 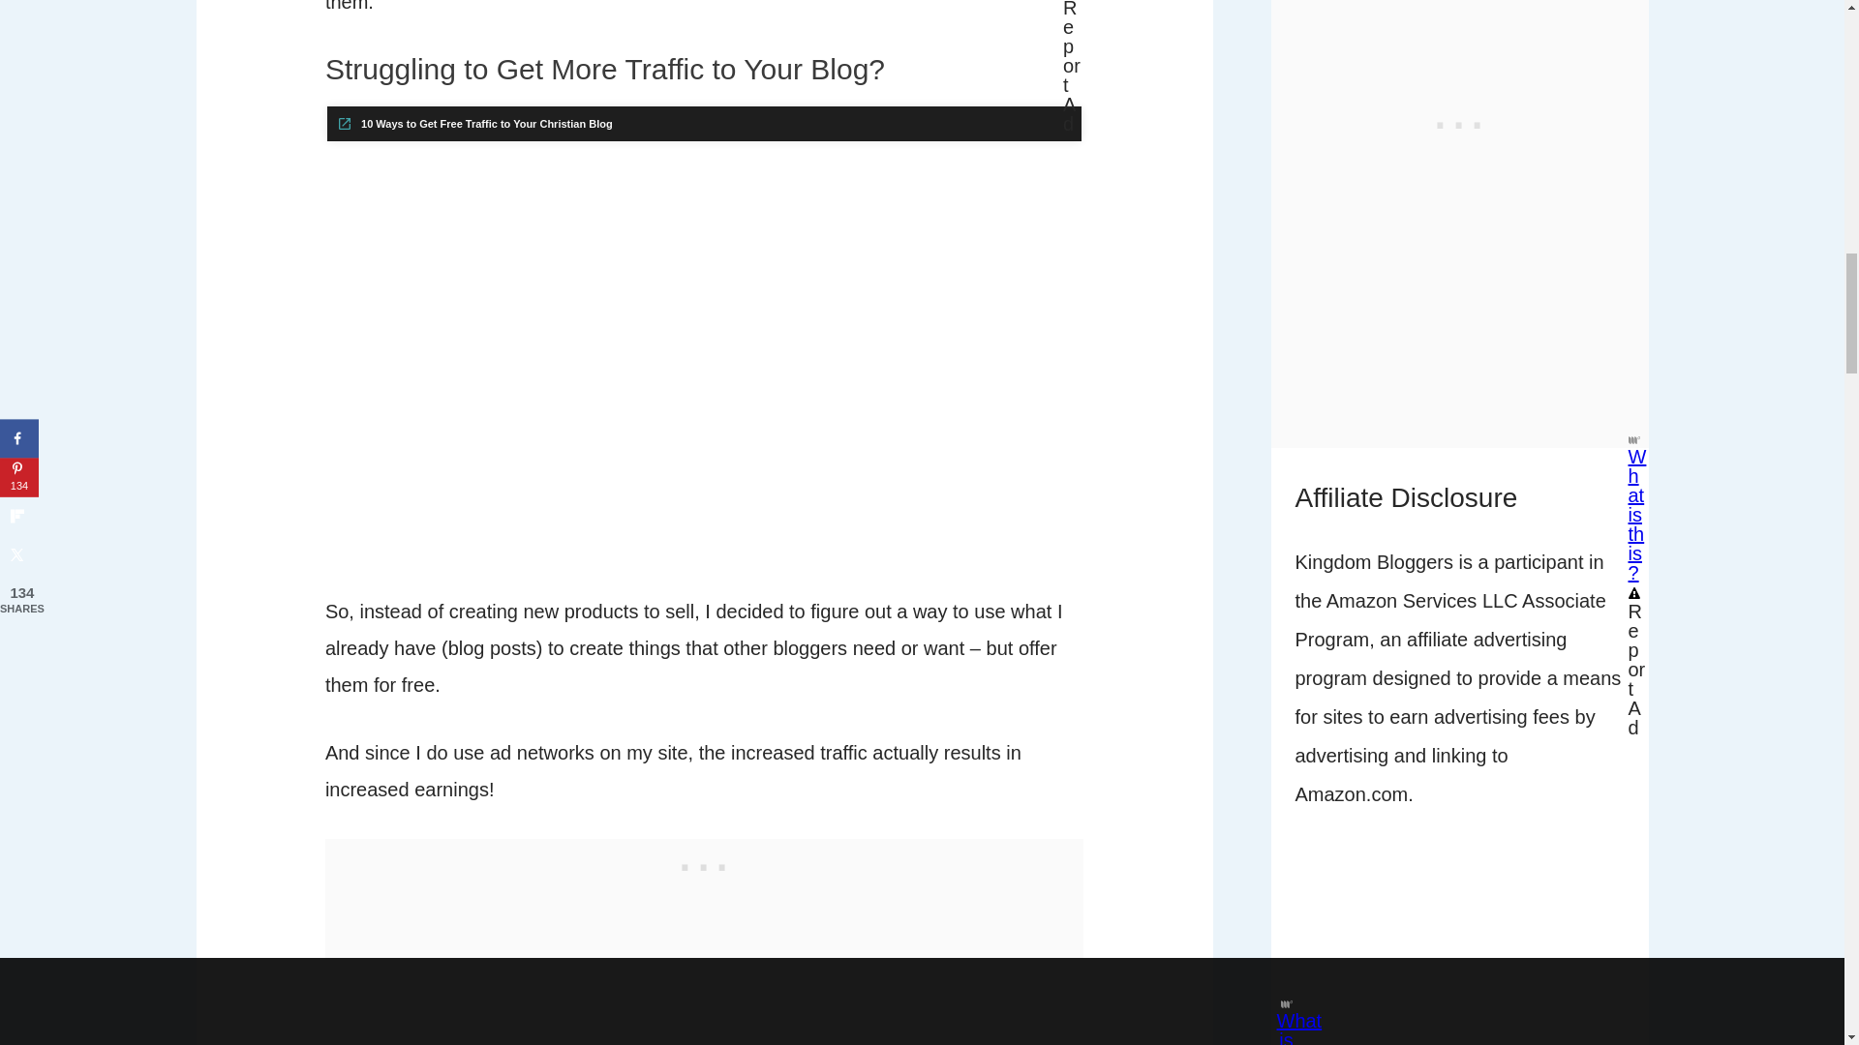 What do you see at coordinates (1460, 985) in the screenshot?
I see `3rd party ad content` at bounding box center [1460, 985].